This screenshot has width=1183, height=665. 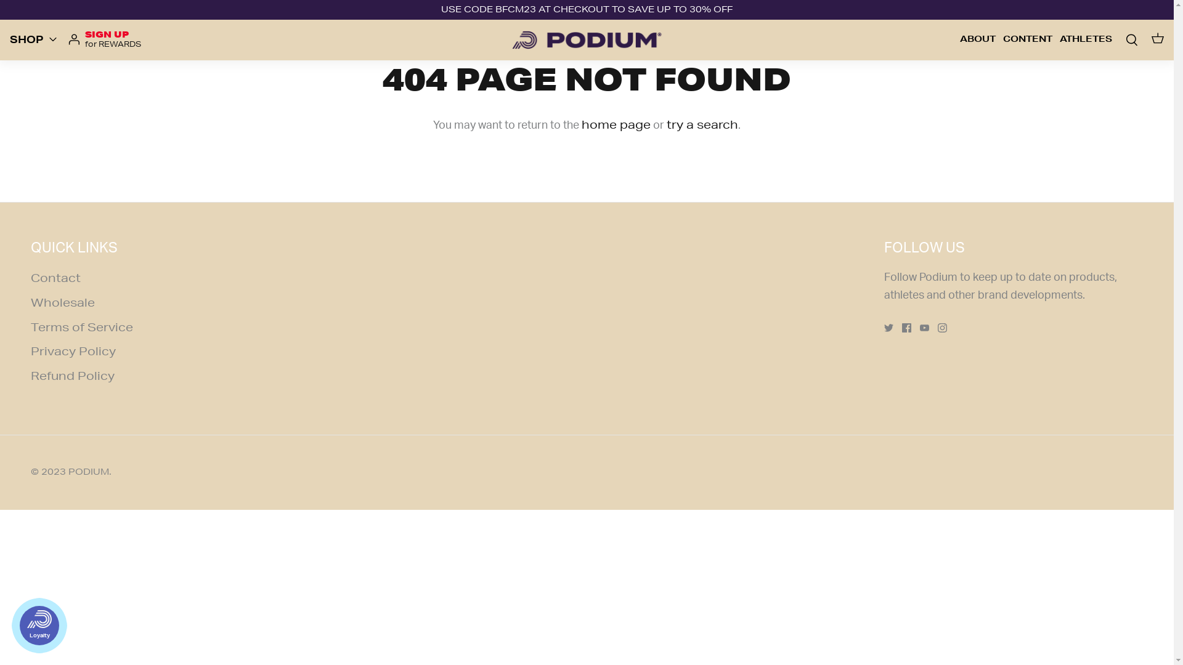 I want to click on SHOP, so click(x=30, y=39).